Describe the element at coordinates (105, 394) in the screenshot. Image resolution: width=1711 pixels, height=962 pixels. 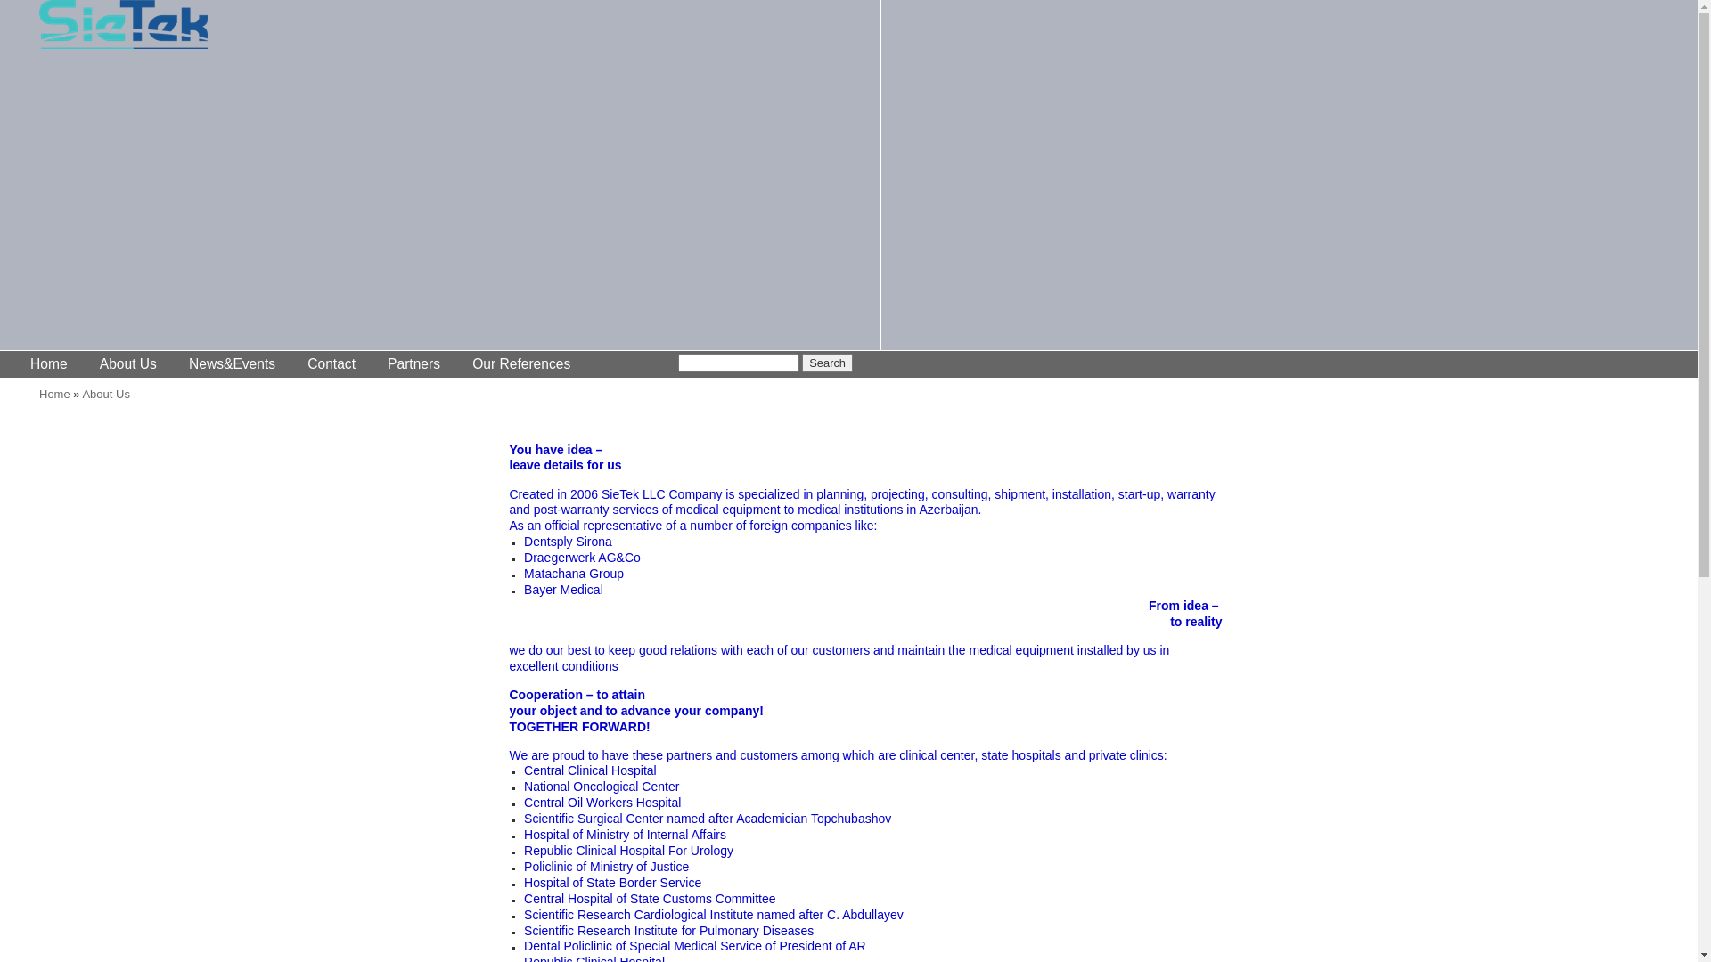
I see `About Us` at that location.